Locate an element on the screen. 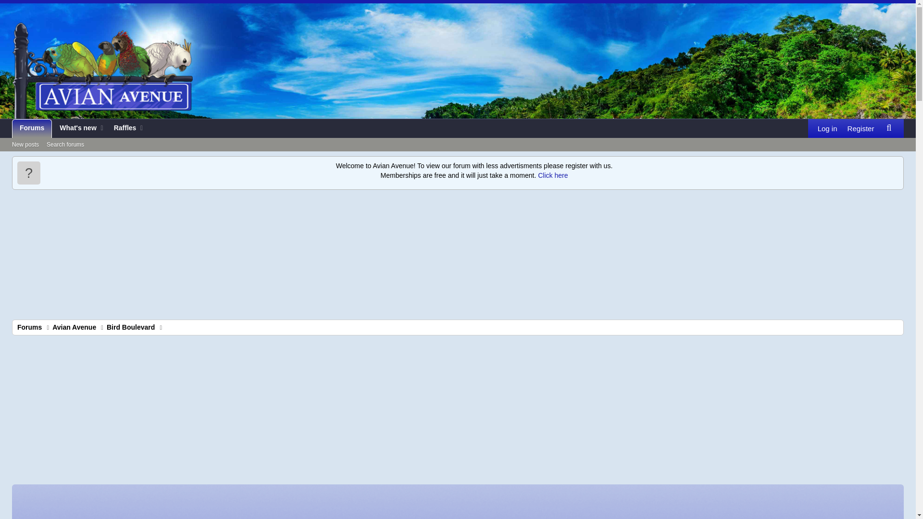 The width and height of the screenshot is (923, 519). Bird Boulevard is located at coordinates (861, 129).